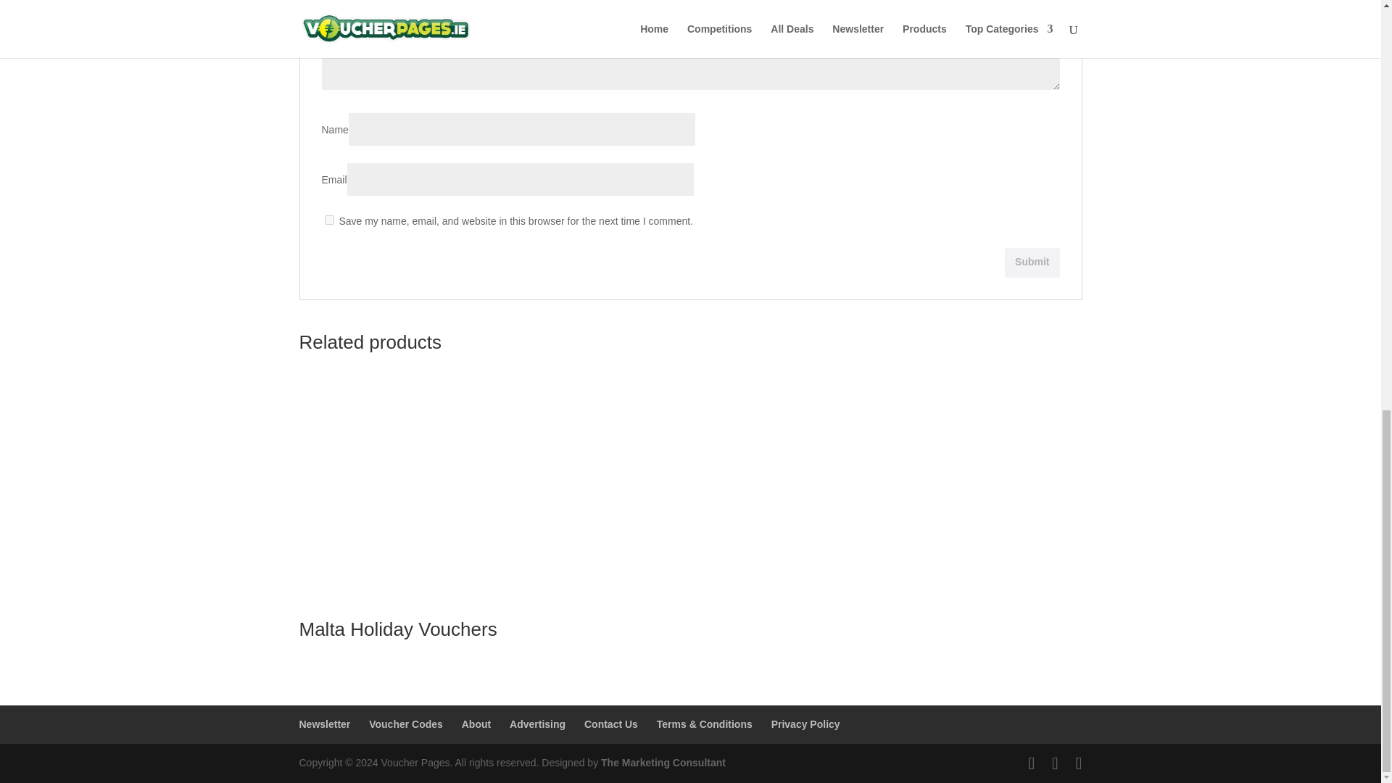 The height and width of the screenshot is (783, 1392). Describe the element at coordinates (805, 724) in the screenshot. I see `Privacy Policy` at that location.